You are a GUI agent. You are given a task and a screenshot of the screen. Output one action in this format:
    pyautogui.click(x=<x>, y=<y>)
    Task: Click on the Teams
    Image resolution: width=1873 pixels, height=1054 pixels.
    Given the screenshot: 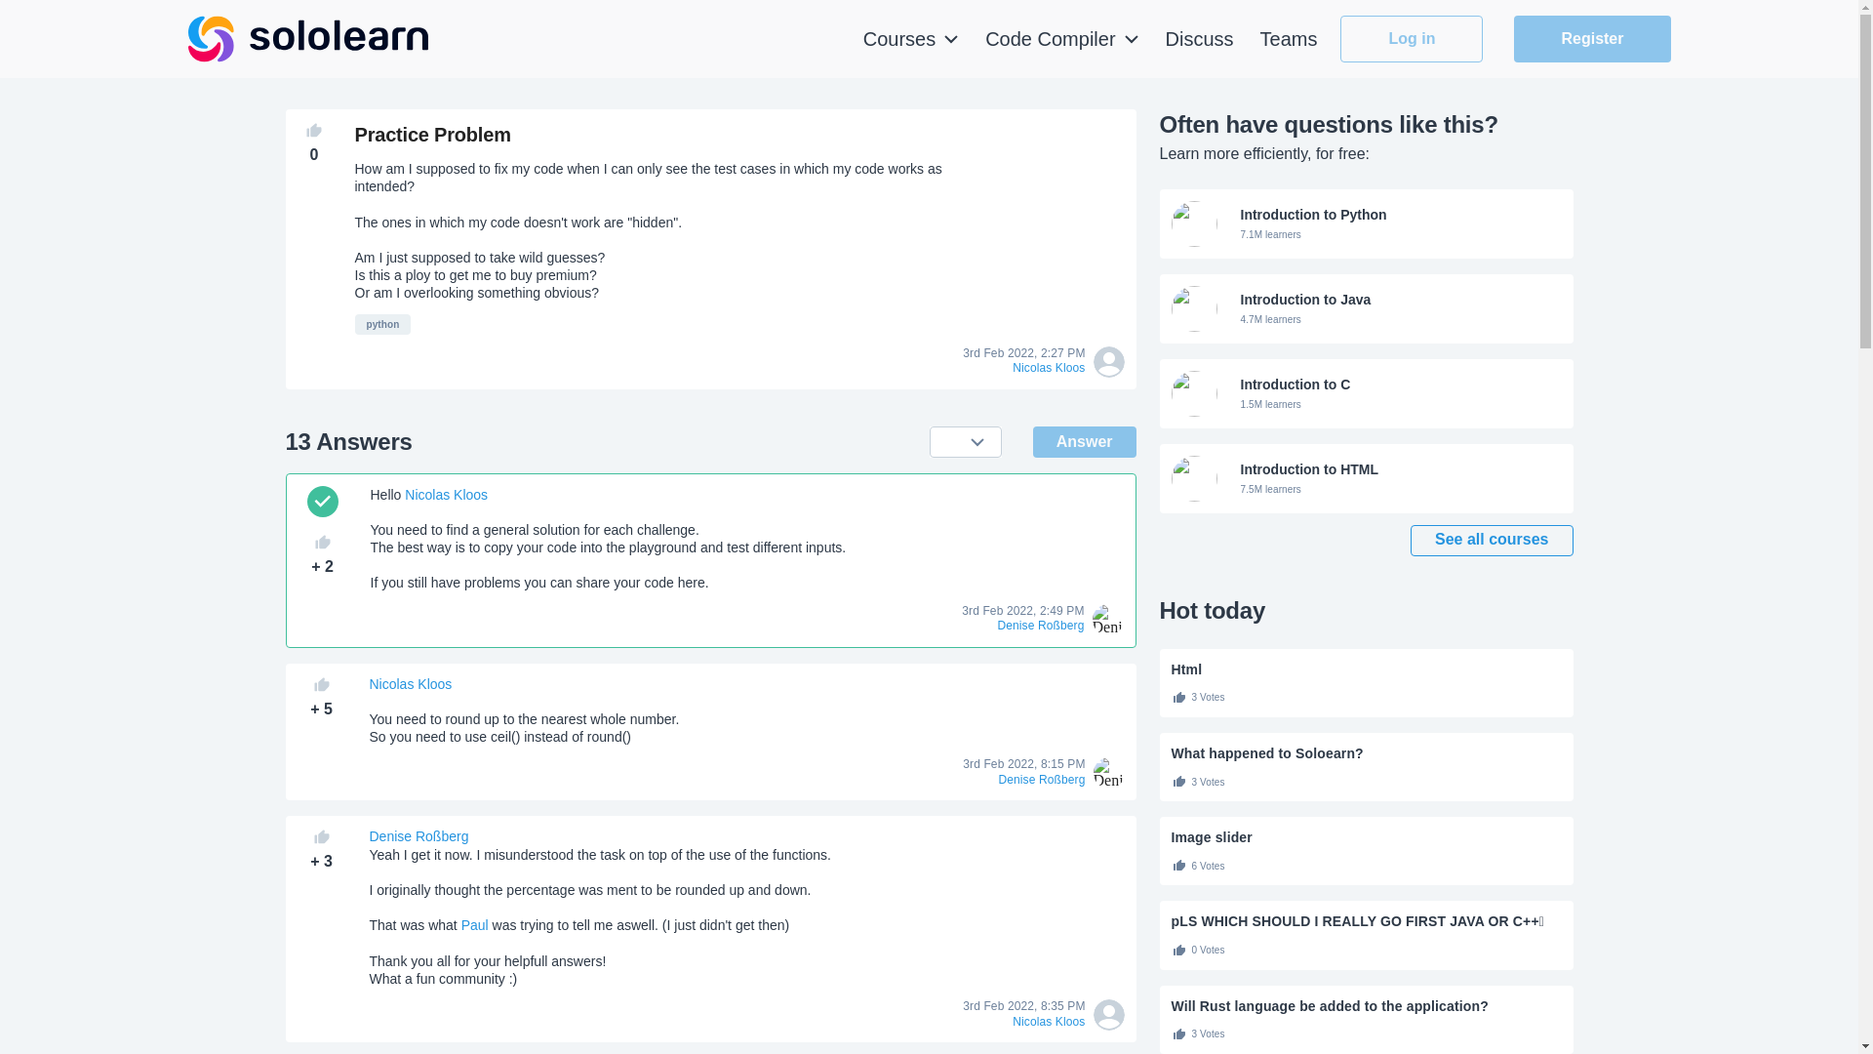 What is the action you would take?
    pyautogui.click(x=1290, y=39)
    